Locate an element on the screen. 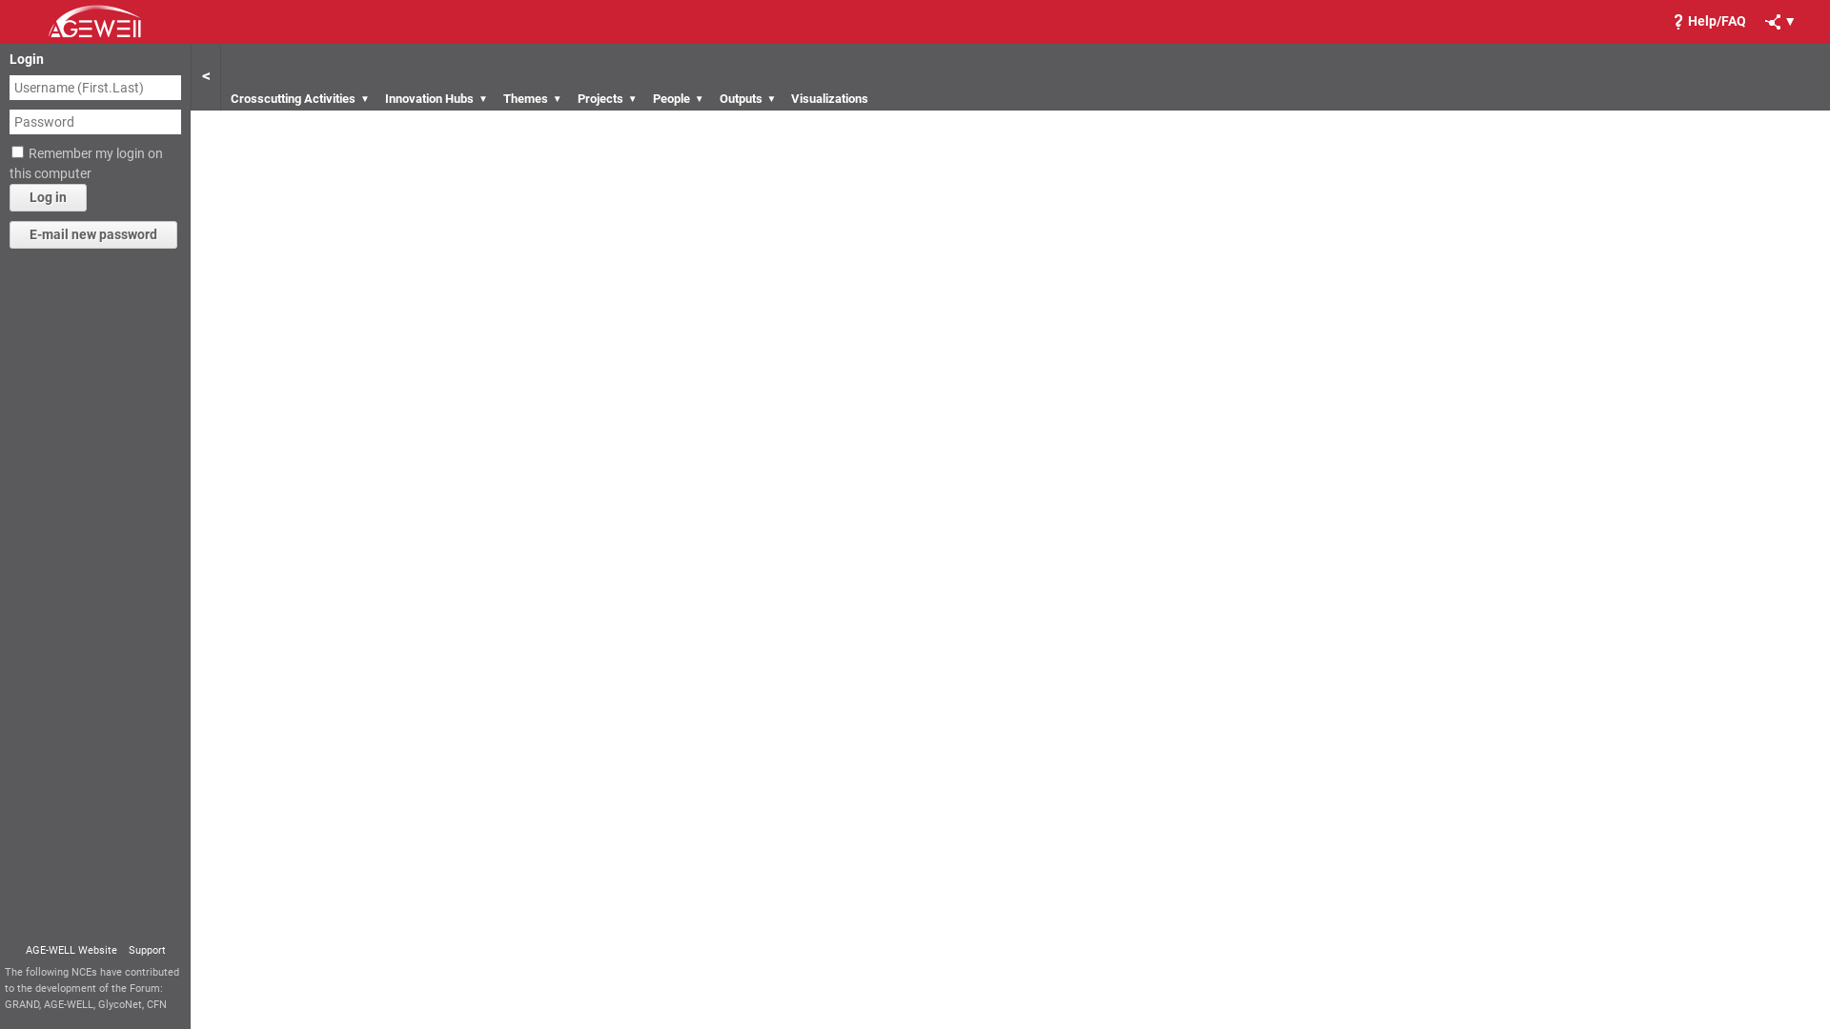 Image resolution: width=1830 pixels, height=1029 pixels. Log in is located at coordinates (48, 198).